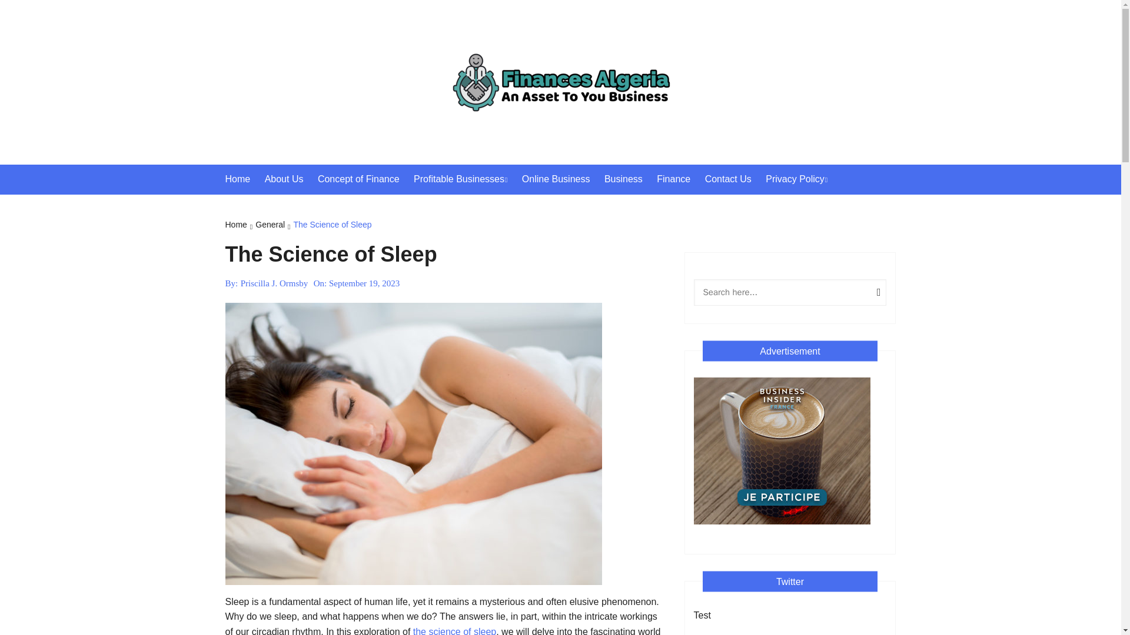  What do you see at coordinates (290, 179) in the screenshot?
I see `About Us` at bounding box center [290, 179].